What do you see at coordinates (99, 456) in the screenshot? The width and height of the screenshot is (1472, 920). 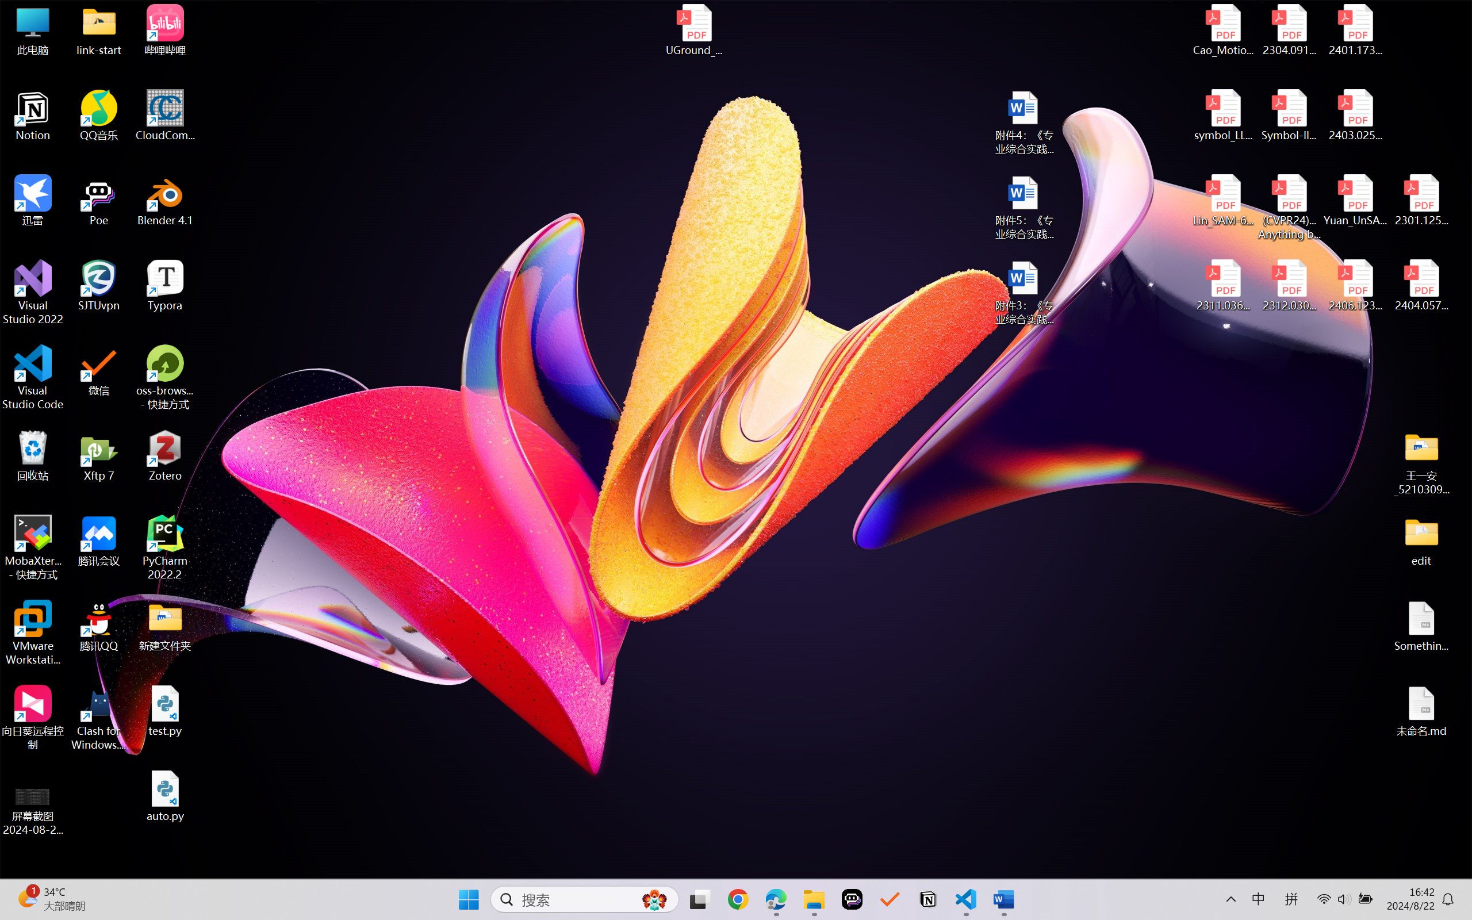 I see `Xftp 7` at bounding box center [99, 456].